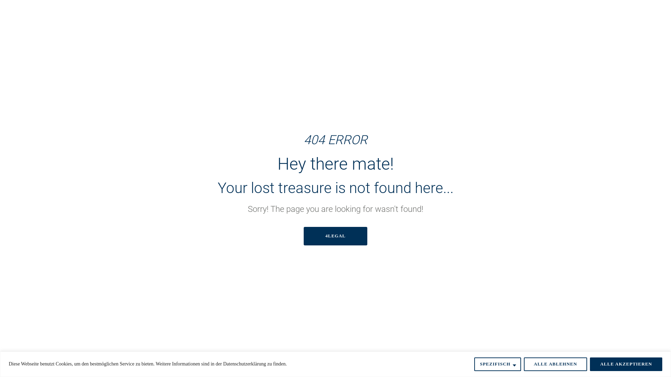 This screenshot has width=671, height=377. Describe the element at coordinates (498, 364) in the screenshot. I see `SPEZIFISCH` at that location.